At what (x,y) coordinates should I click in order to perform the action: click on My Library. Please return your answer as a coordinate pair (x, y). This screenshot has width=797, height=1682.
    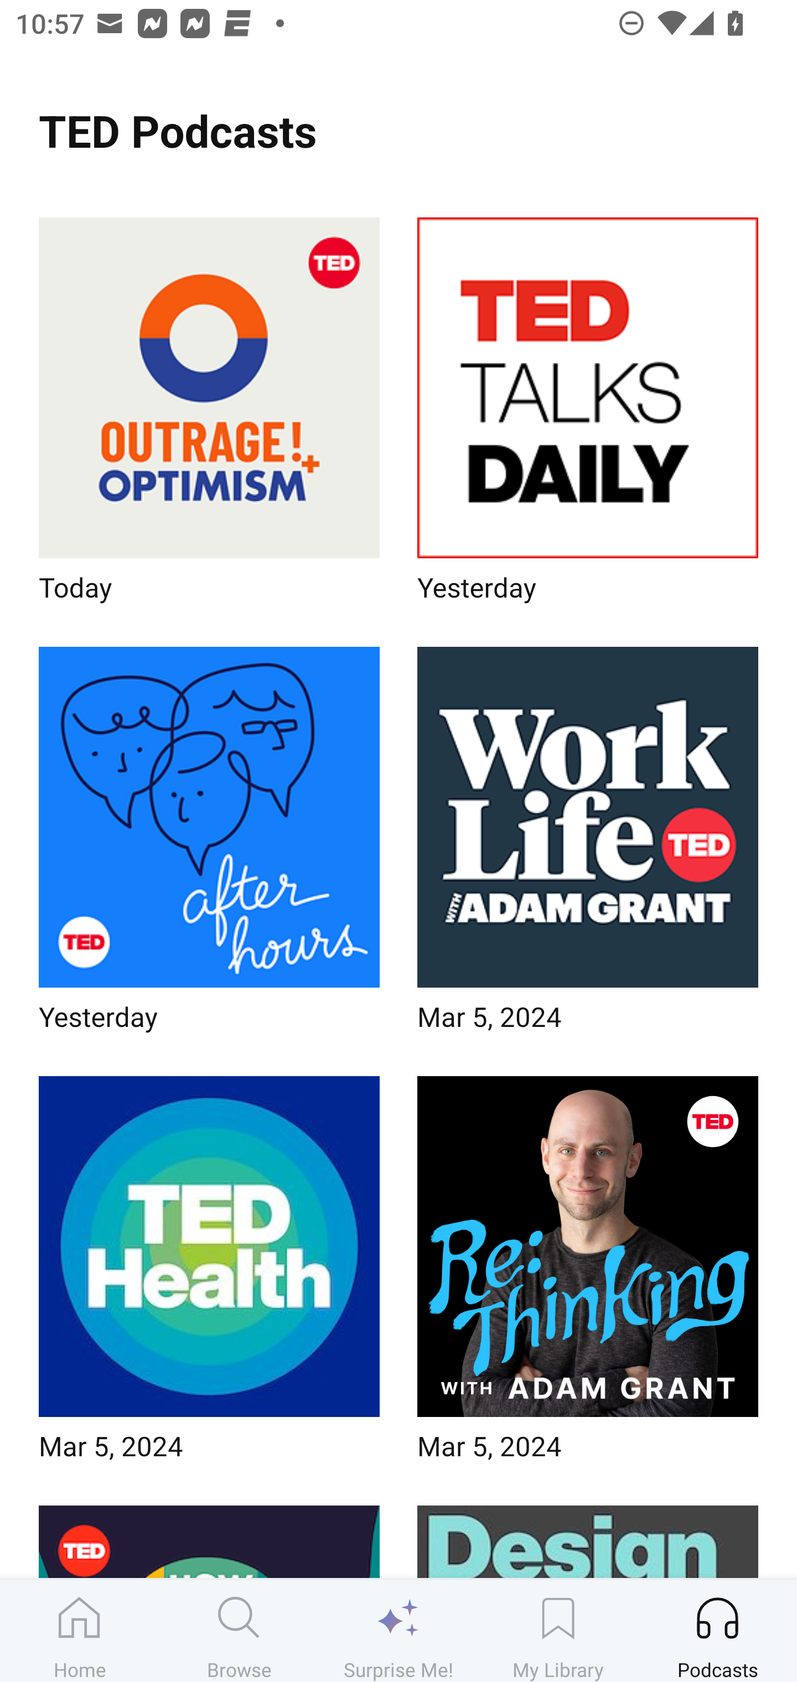
    Looking at the image, I should click on (558, 1631).